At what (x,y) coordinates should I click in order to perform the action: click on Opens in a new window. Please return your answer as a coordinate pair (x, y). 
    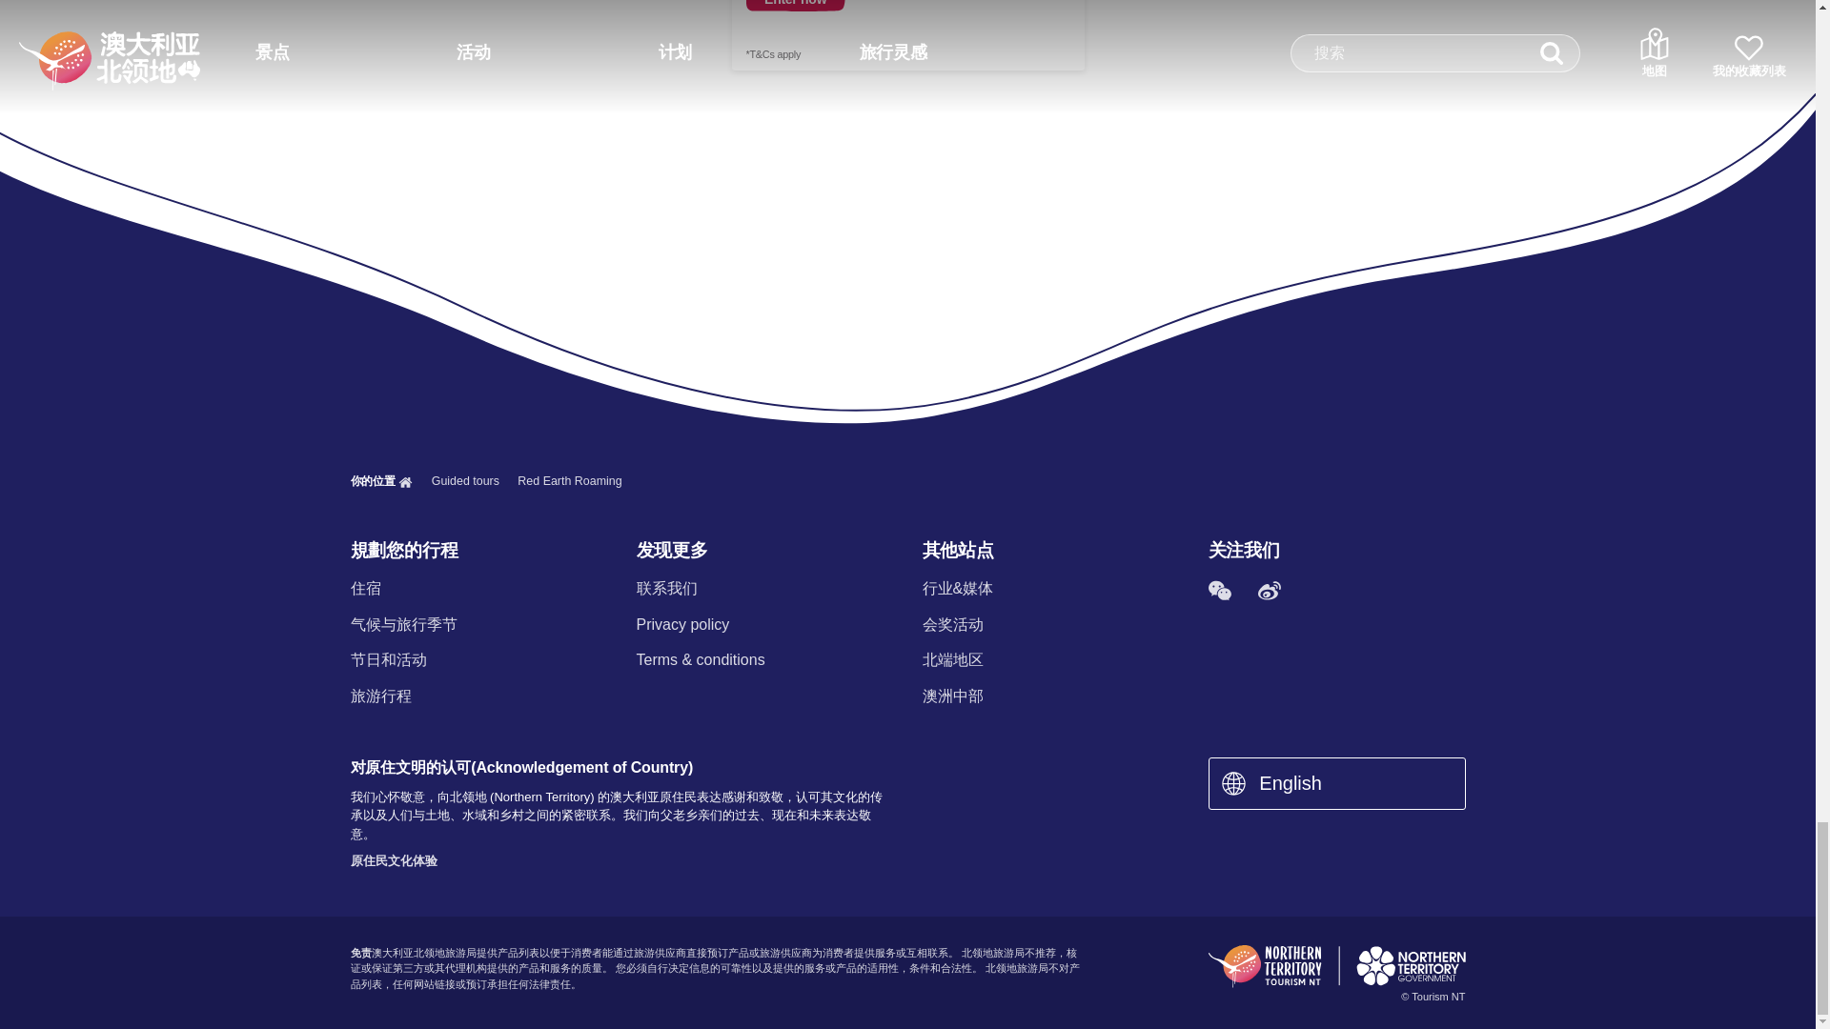
    Looking at the image, I should click on (908, 35).